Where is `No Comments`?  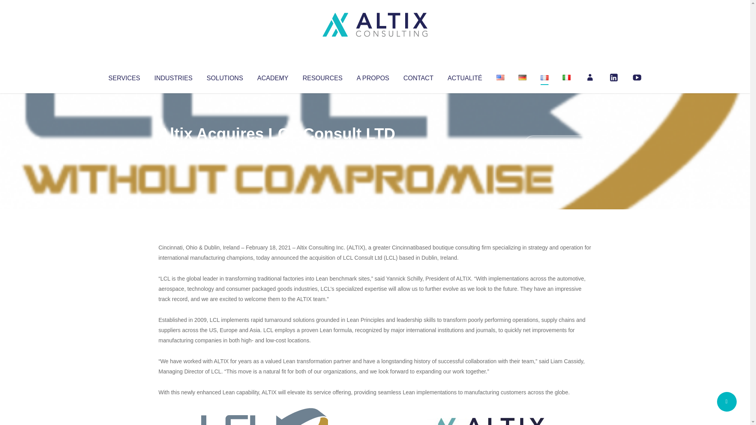
No Comments is located at coordinates (558, 144).